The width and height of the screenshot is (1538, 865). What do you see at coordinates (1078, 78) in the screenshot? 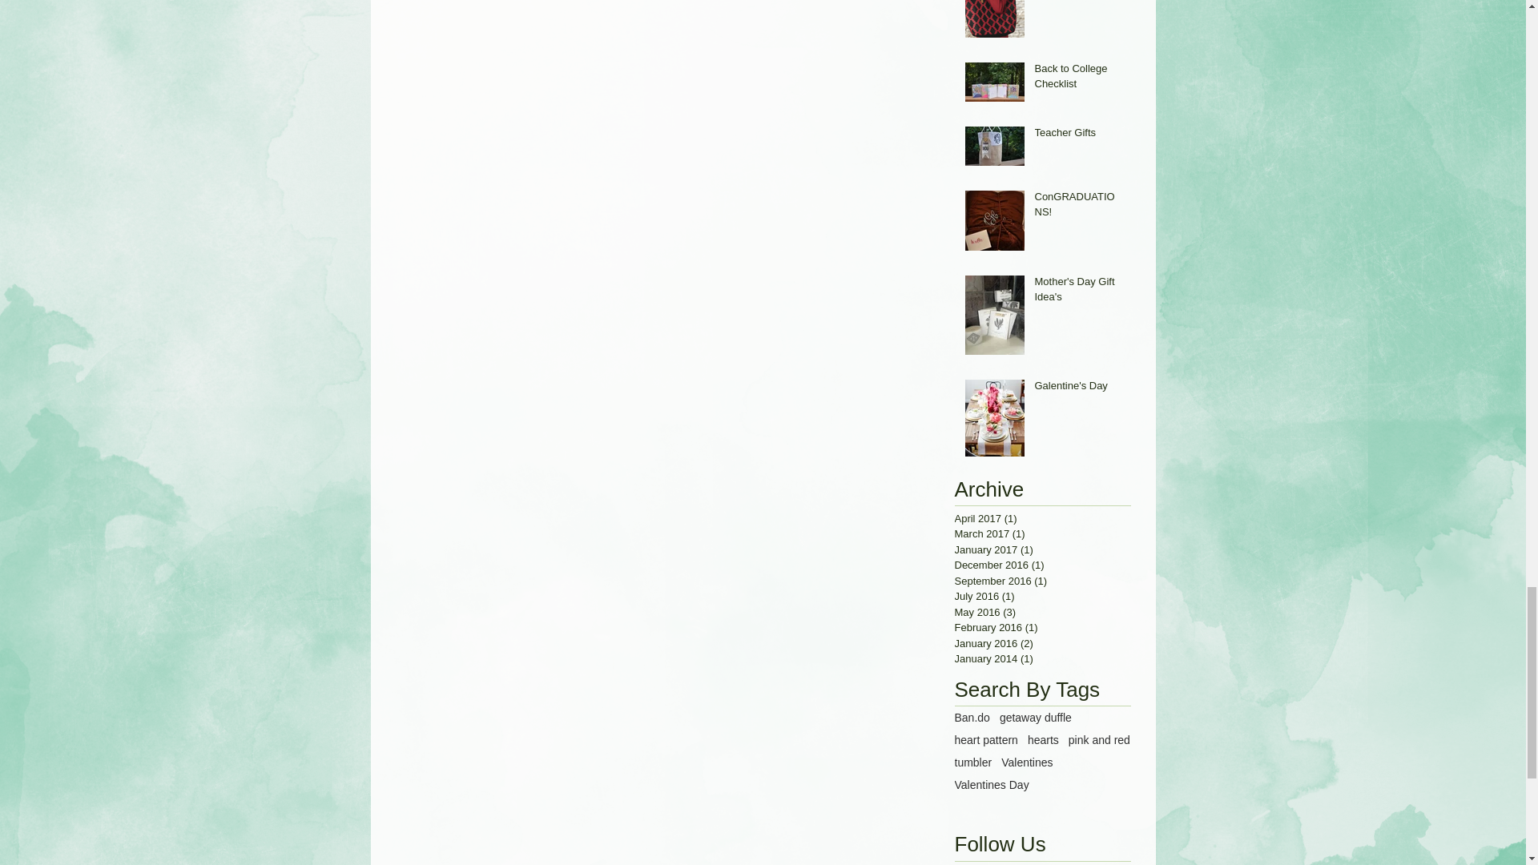
I see `Back to College Checklist` at bounding box center [1078, 78].